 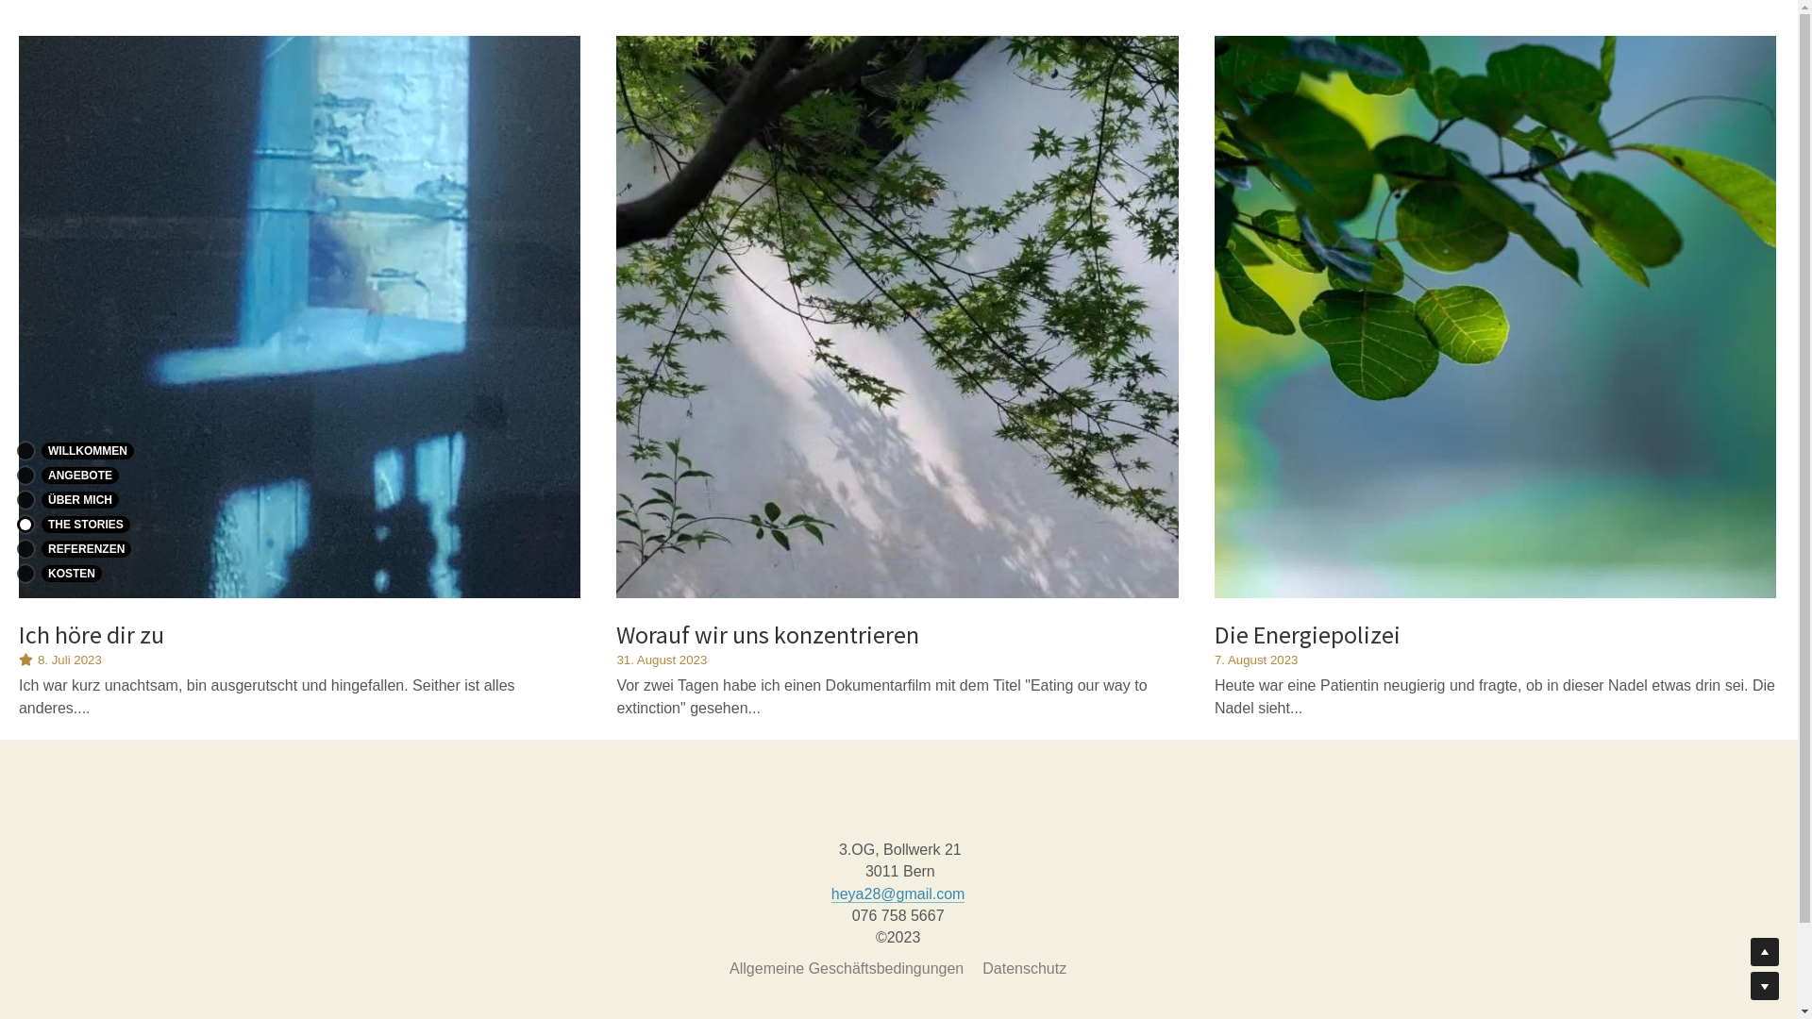 What do you see at coordinates (1308, 634) in the screenshot?
I see `Die Energiepolizei` at bounding box center [1308, 634].